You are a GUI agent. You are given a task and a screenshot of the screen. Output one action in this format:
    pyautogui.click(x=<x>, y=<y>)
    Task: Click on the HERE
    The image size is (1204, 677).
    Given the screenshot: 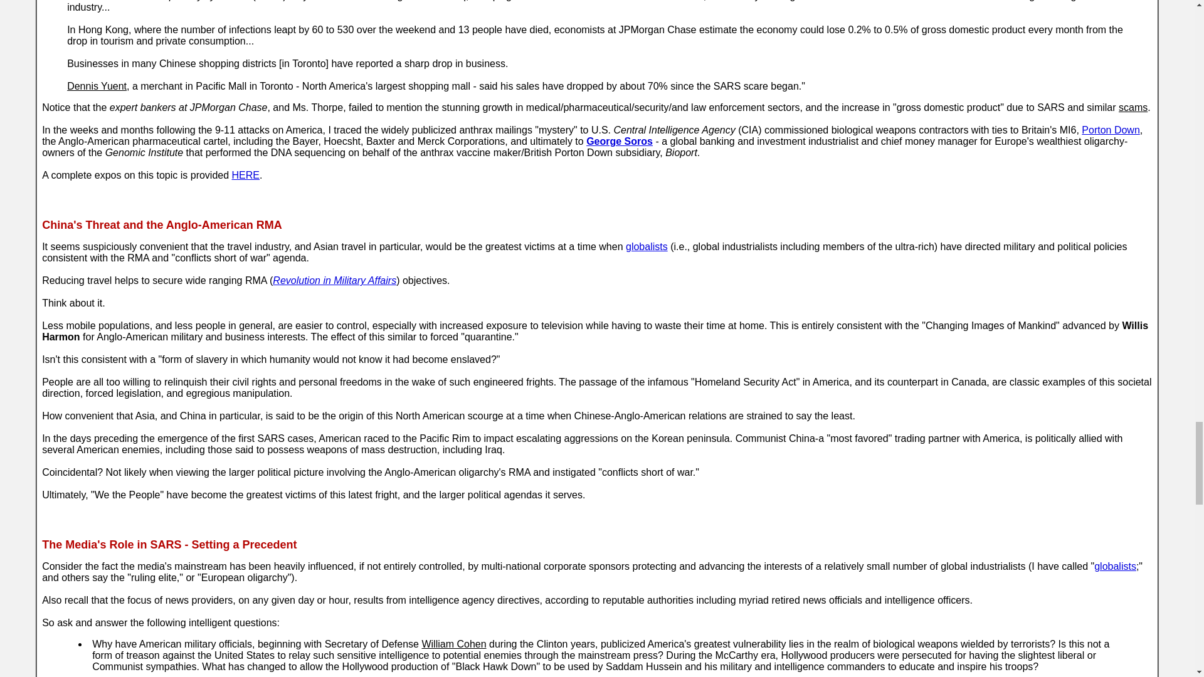 What is the action you would take?
    pyautogui.click(x=246, y=176)
    